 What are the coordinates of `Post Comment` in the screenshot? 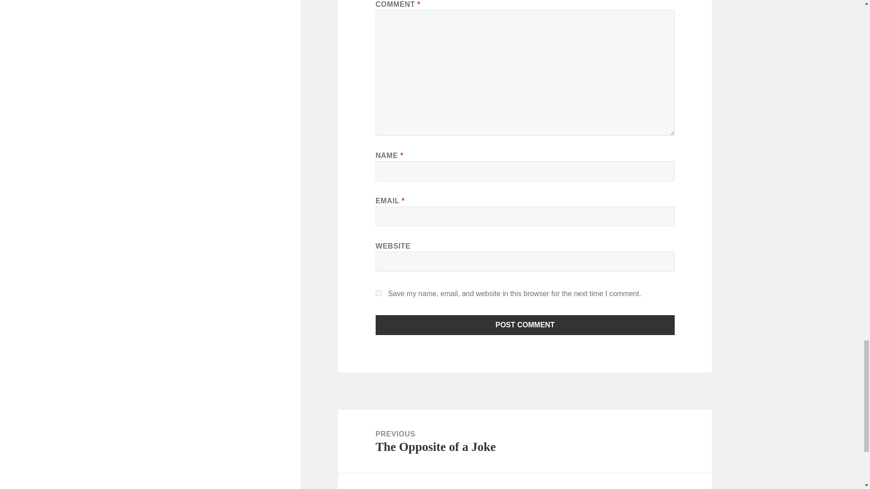 It's located at (525, 481).